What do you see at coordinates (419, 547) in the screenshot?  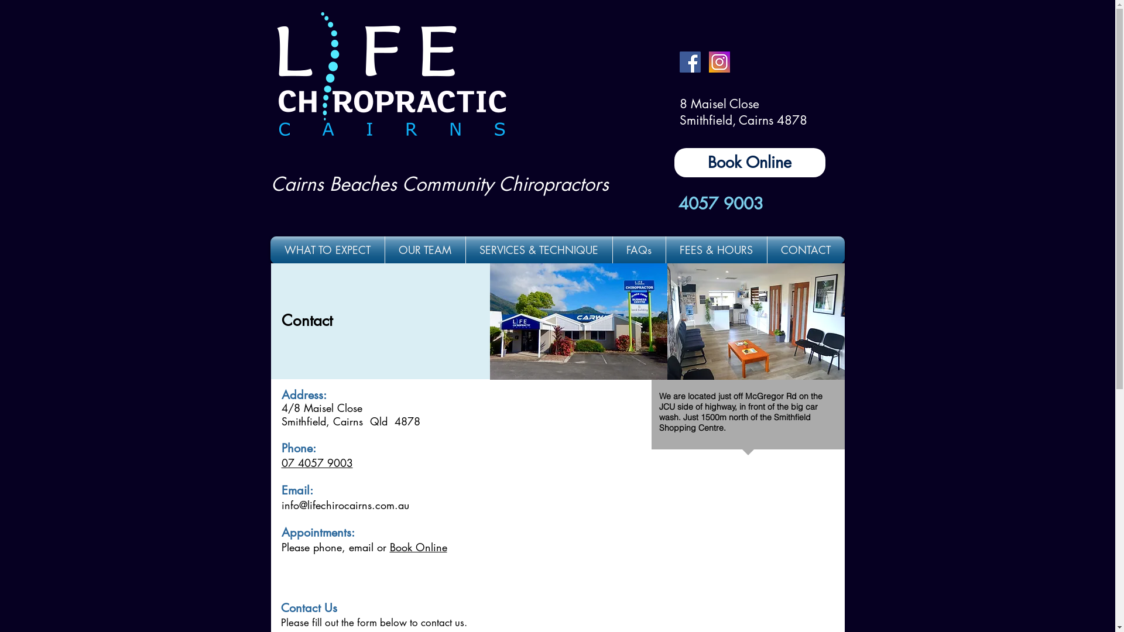 I see `Book Online` at bounding box center [419, 547].